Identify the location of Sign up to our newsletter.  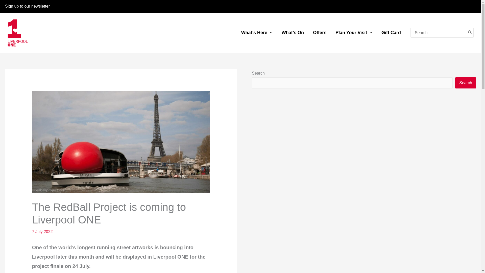
(27, 6).